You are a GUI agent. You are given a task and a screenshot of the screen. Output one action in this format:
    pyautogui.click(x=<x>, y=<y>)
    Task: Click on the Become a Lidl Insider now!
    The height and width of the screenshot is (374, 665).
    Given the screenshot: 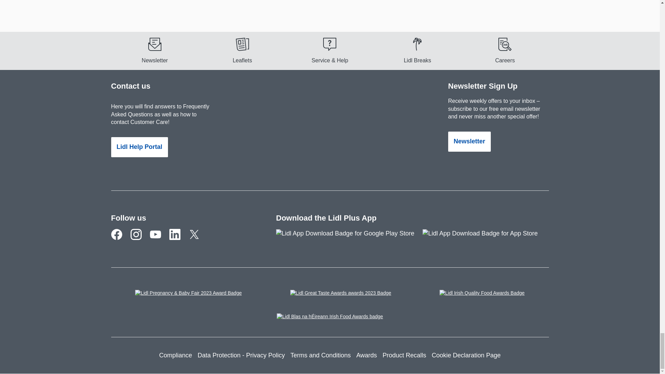 What is the action you would take?
    pyautogui.click(x=154, y=50)
    